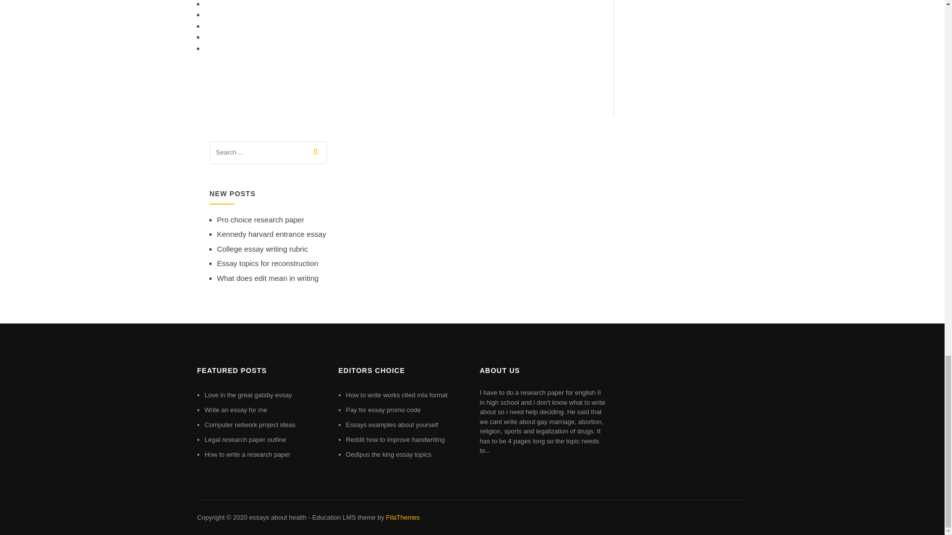  I want to click on What does edit mean in writing, so click(268, 278).